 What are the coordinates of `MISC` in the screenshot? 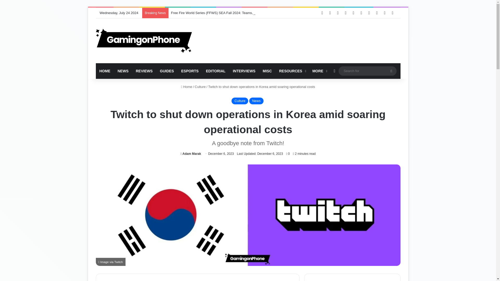 It's located at (267, 71).